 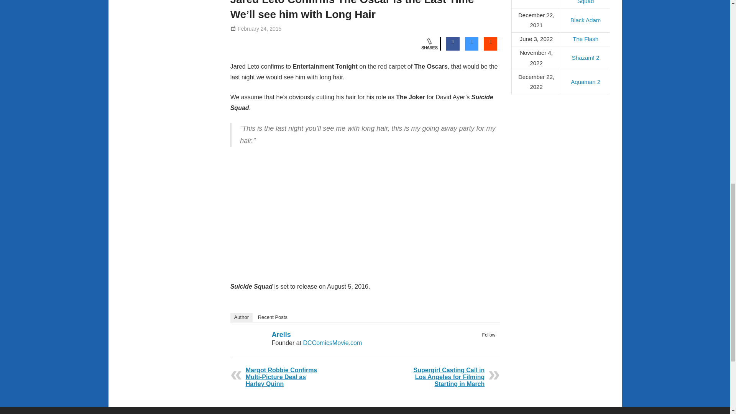 I want to click on February 24, 2015, so click(x=259, y=28).